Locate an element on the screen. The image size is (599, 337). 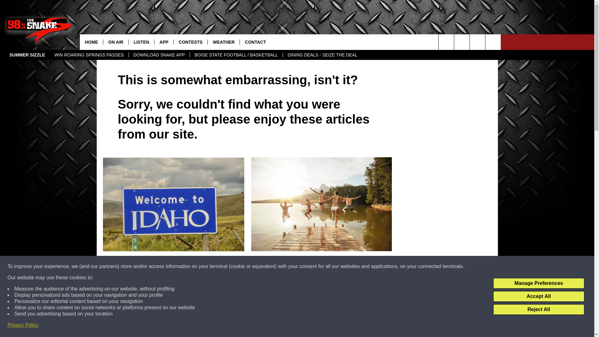
ON AIR is located at coordinates (115, 42).